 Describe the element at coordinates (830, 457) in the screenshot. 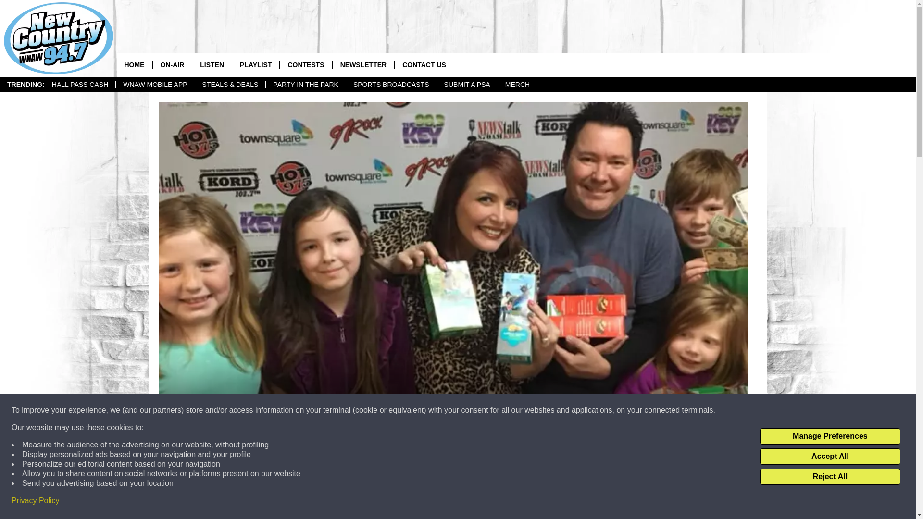

I see `Accept All` at that location.